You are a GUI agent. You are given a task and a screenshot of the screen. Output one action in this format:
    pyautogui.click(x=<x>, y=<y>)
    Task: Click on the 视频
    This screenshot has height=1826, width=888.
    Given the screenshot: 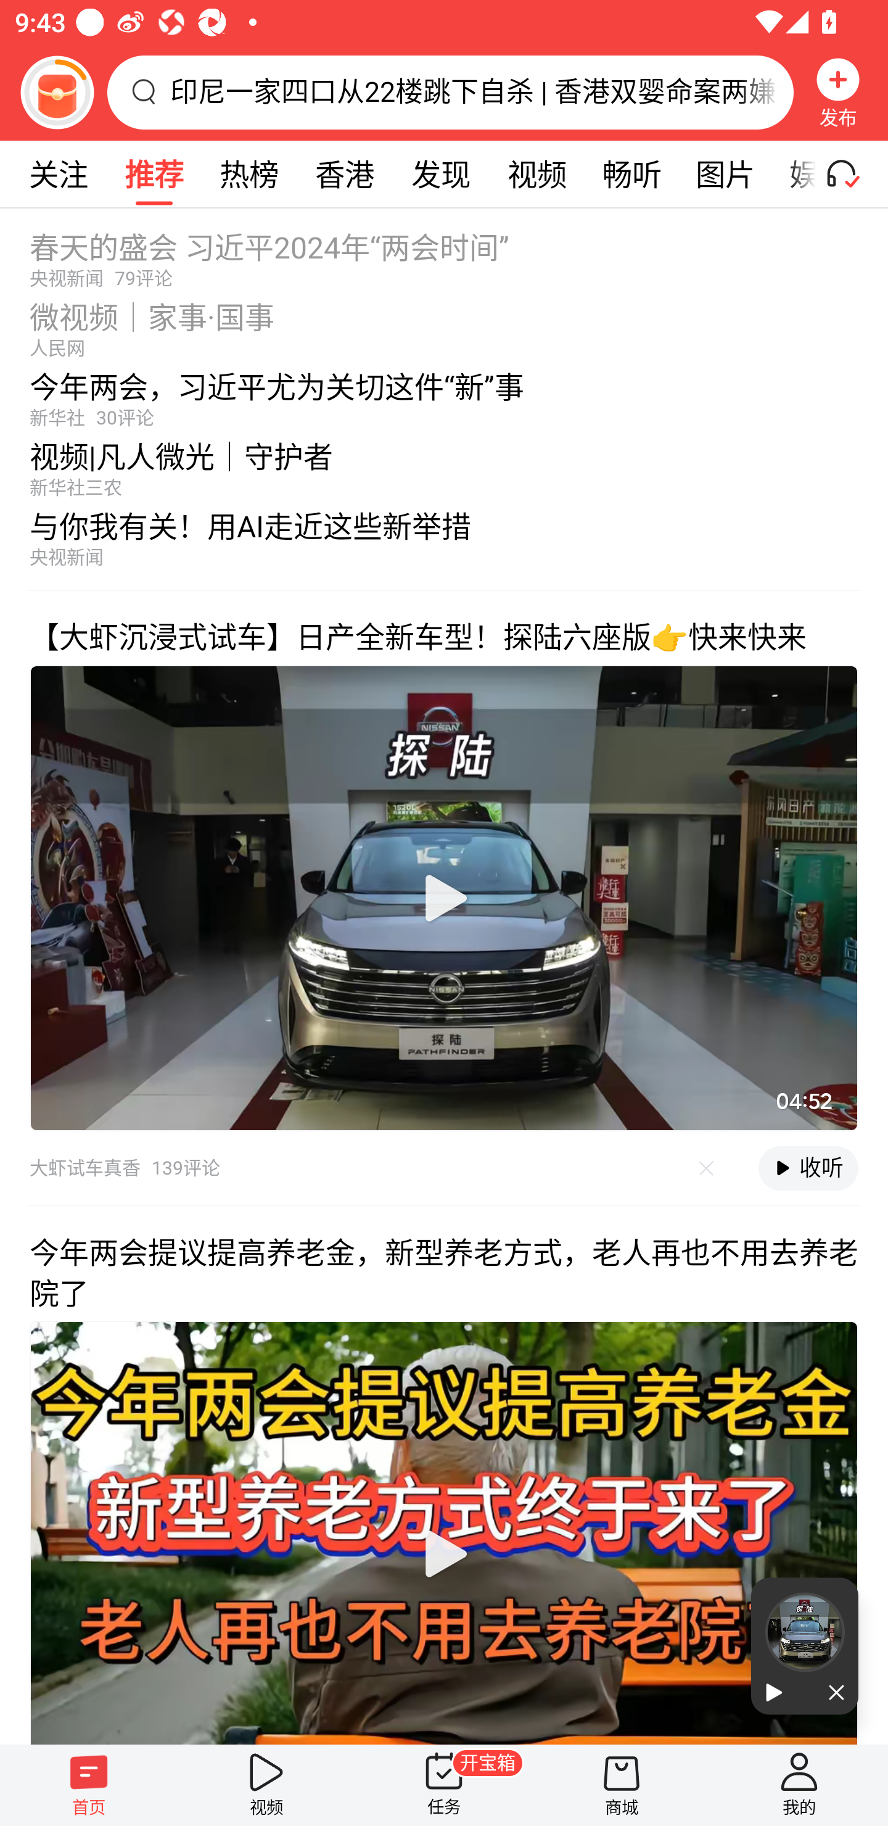 What is the action you would take?
    pyautogui.click(x=536, y=174)
    